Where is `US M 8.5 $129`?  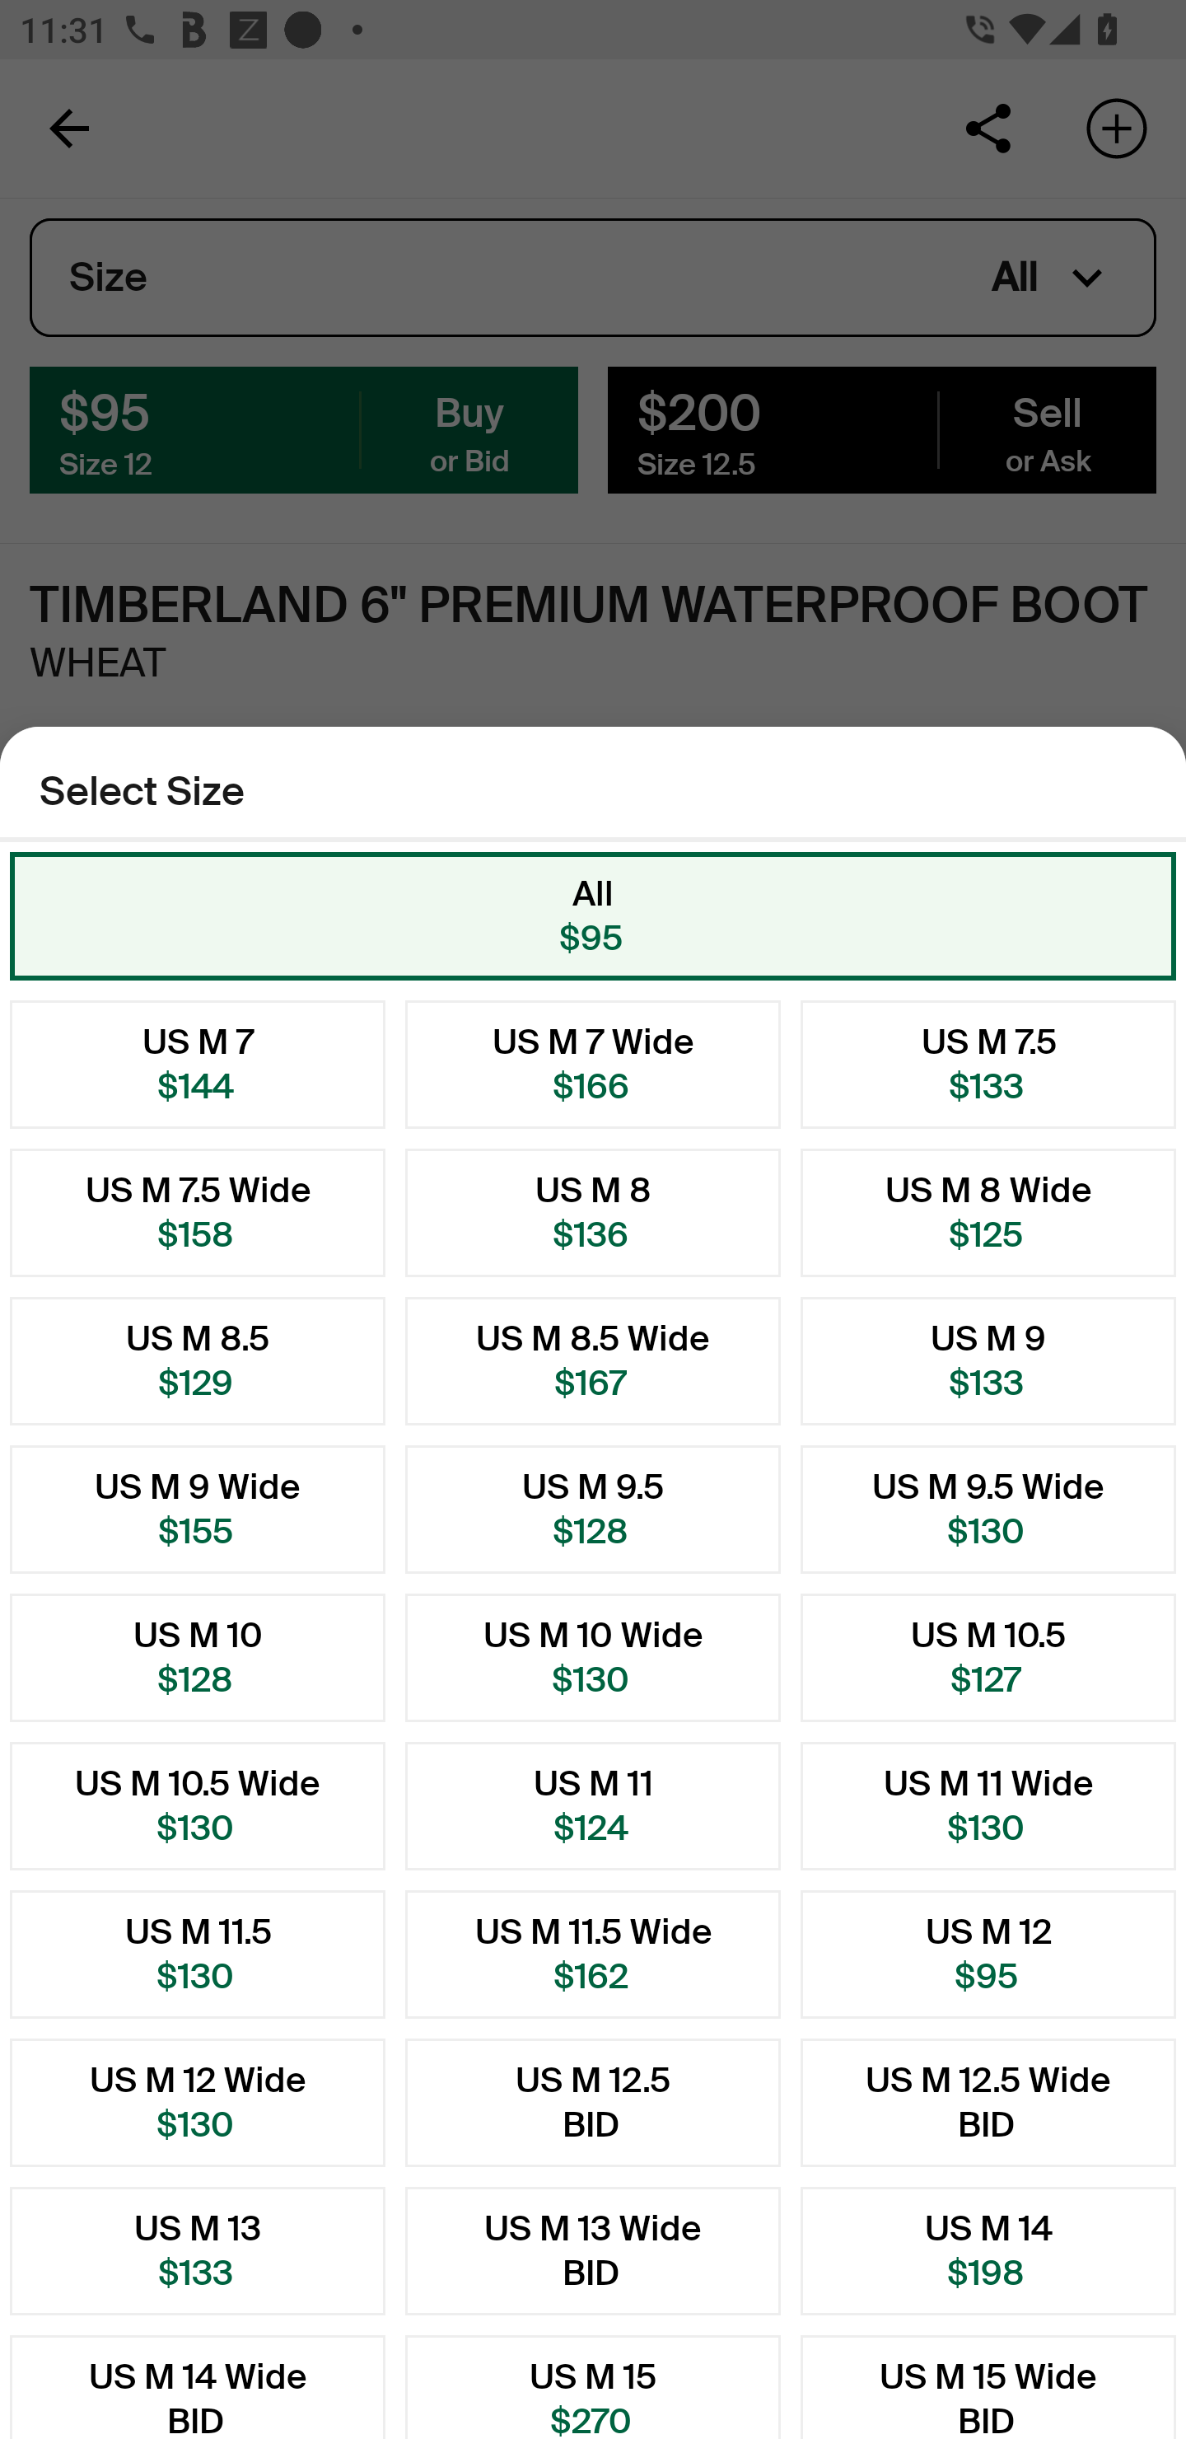
US M 8.5 $129 is located at coordinates (198, 1360).